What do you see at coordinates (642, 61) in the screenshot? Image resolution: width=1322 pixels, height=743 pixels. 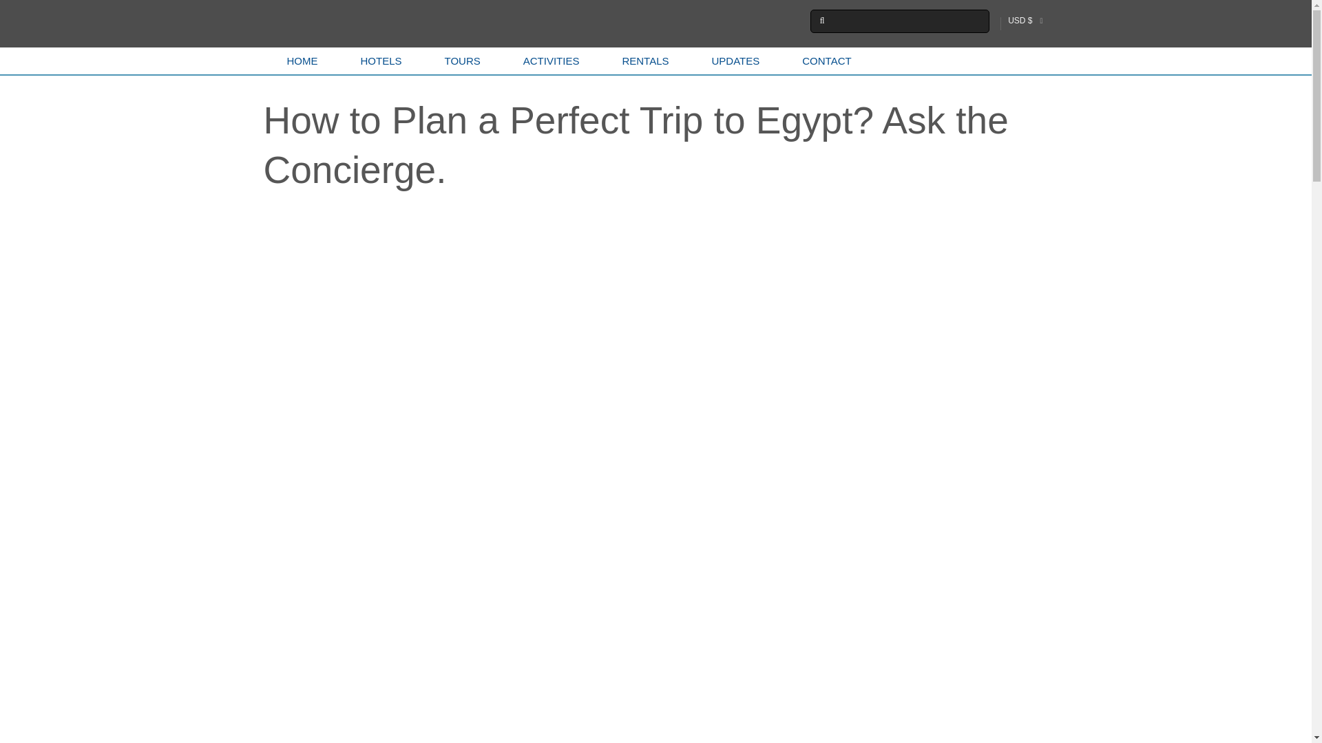 I see `RENTALS` at bounding box center [642, 61].